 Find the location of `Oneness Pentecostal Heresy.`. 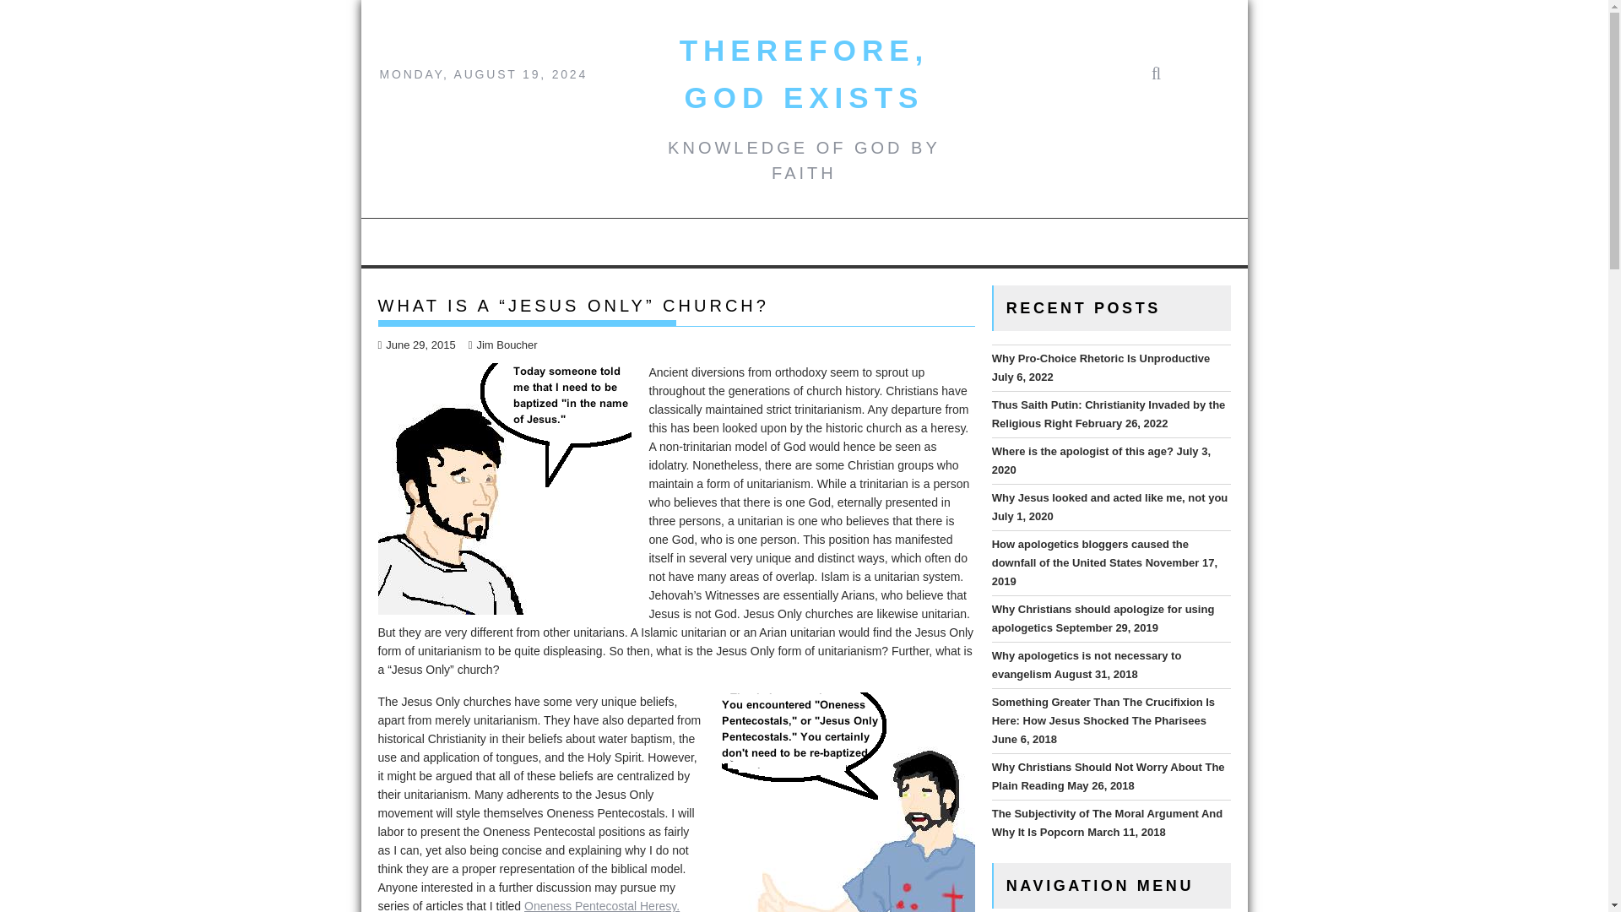

Oneness Pentecostal Heresy. is located at coordinates (601, 905).